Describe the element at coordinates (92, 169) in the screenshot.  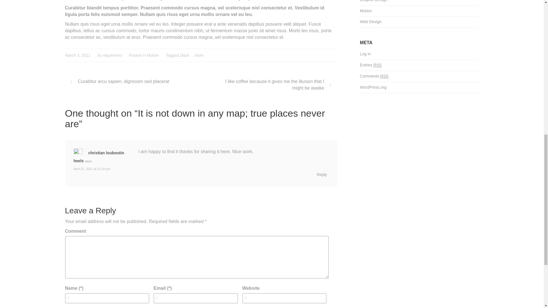
I see `April 21, 2011 at 11:10 pm` at that location.